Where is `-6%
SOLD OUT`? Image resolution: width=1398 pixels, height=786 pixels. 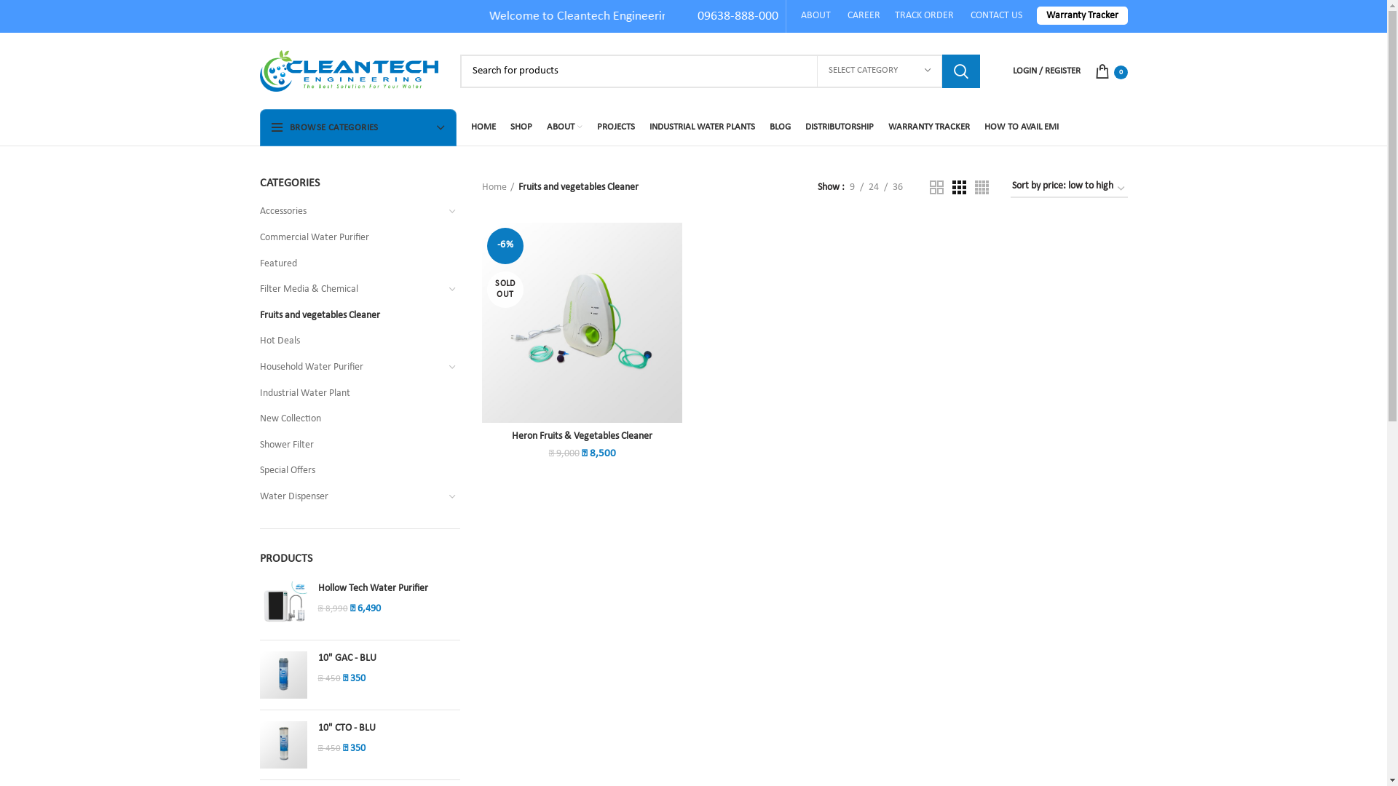
-6%
SOLD OUT is located at coordinates (582, 323).